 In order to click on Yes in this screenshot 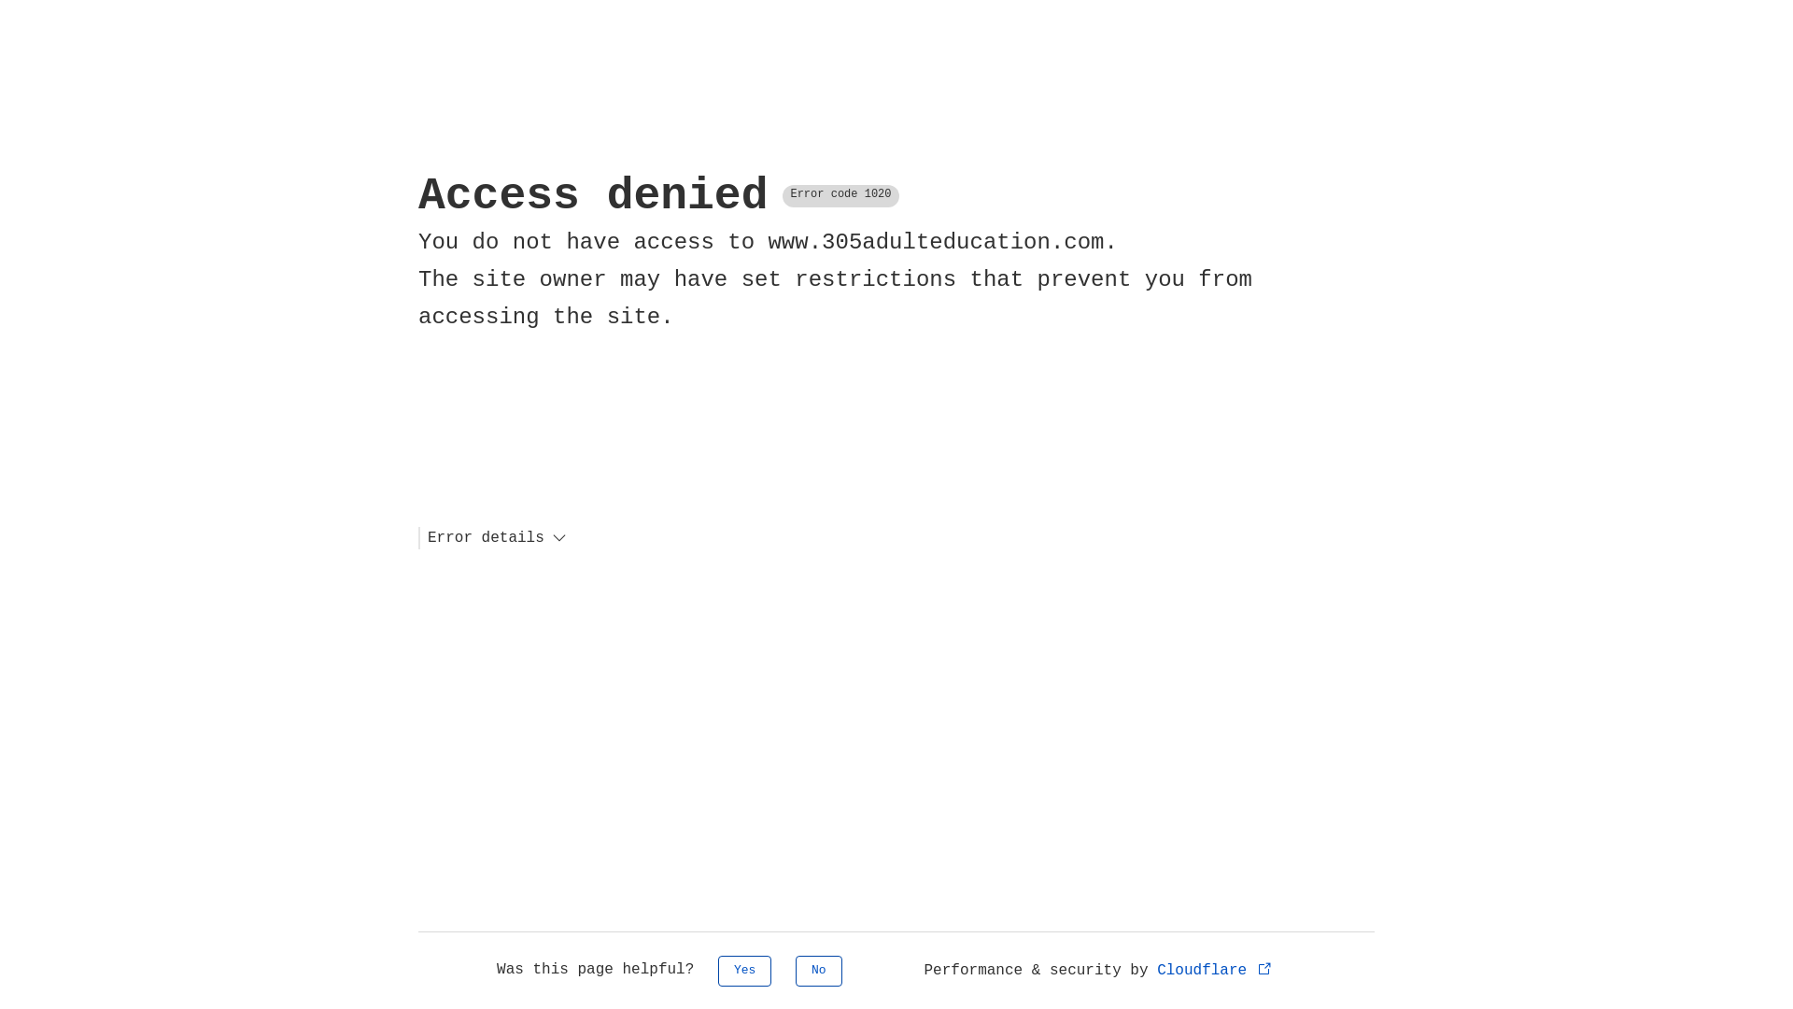, I will do `click(745, 972)`.